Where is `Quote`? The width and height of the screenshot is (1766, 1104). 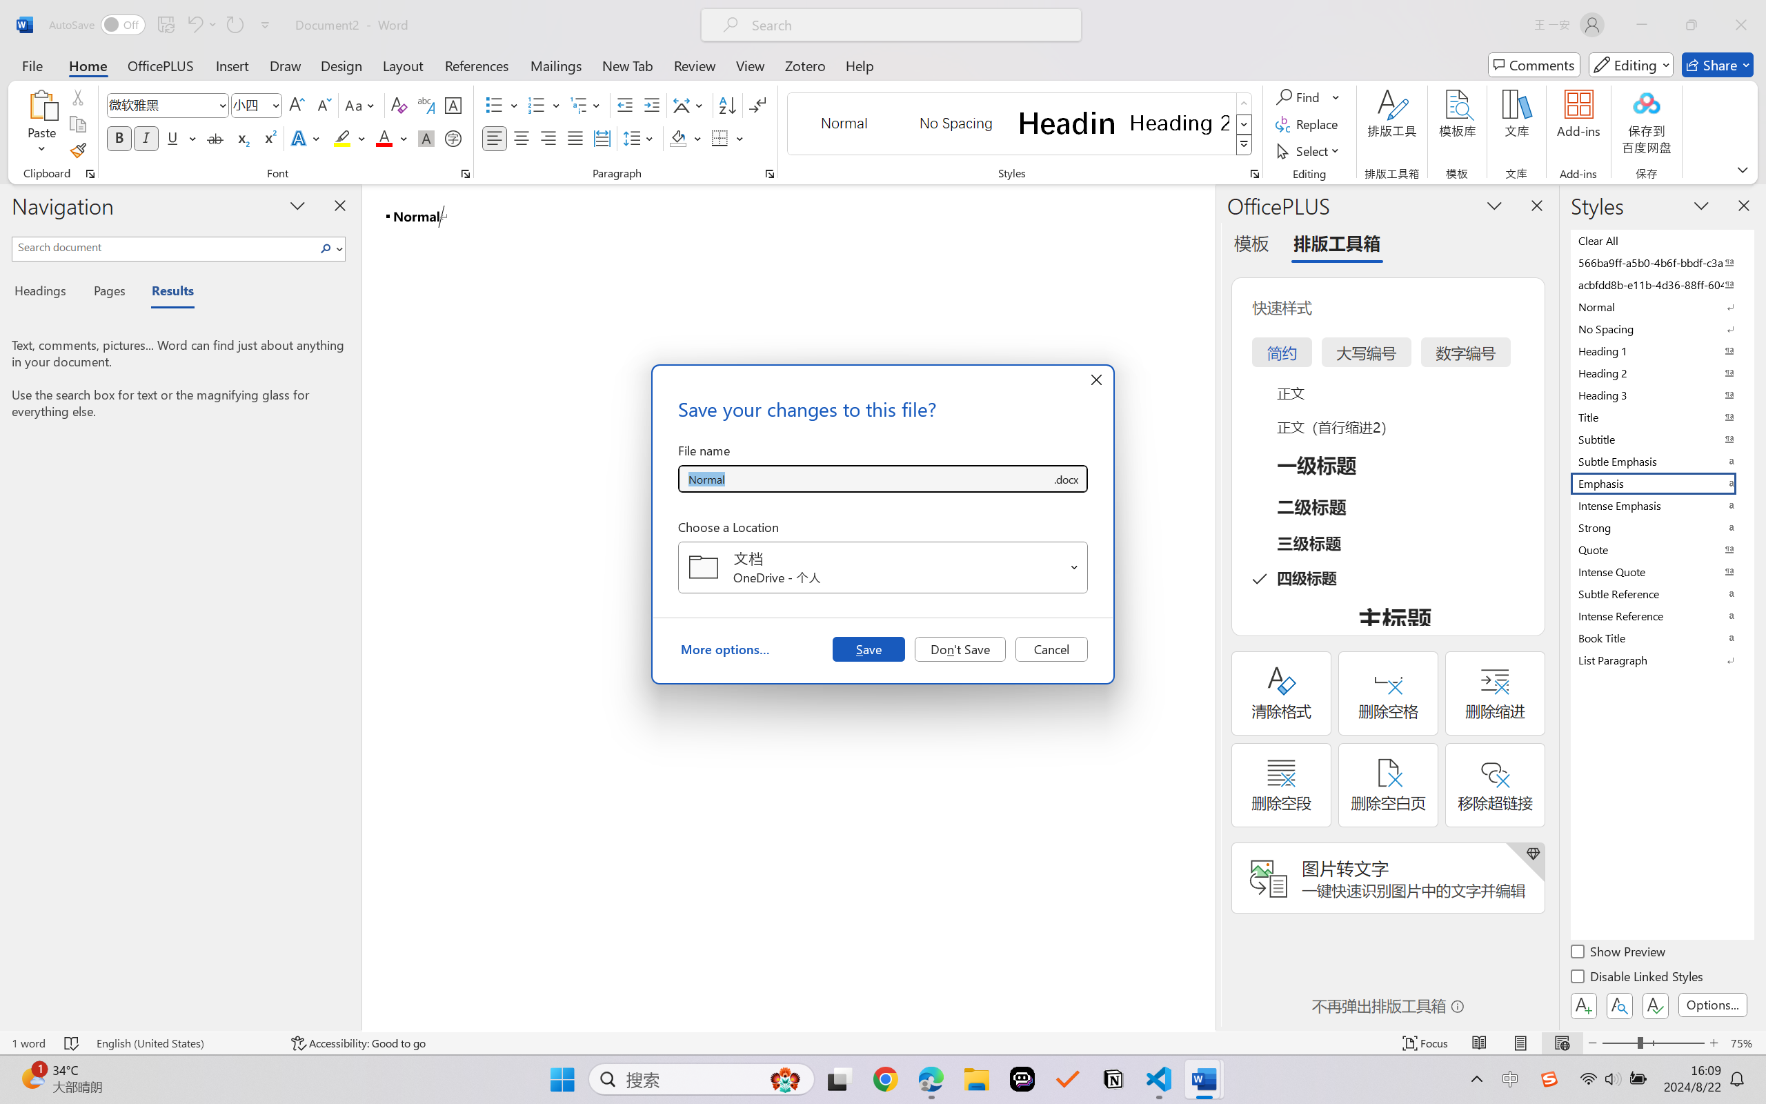
Quote is located at coordinates (1661, 549).